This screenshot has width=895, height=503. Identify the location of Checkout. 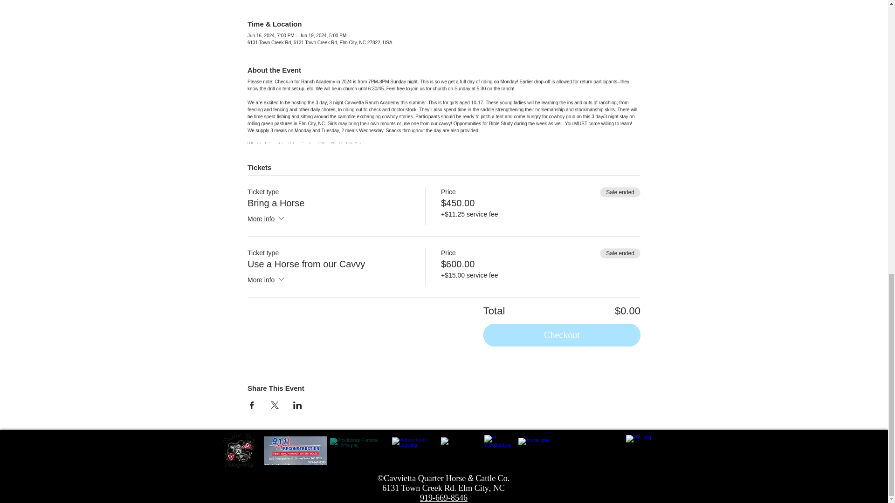
(562, 335).